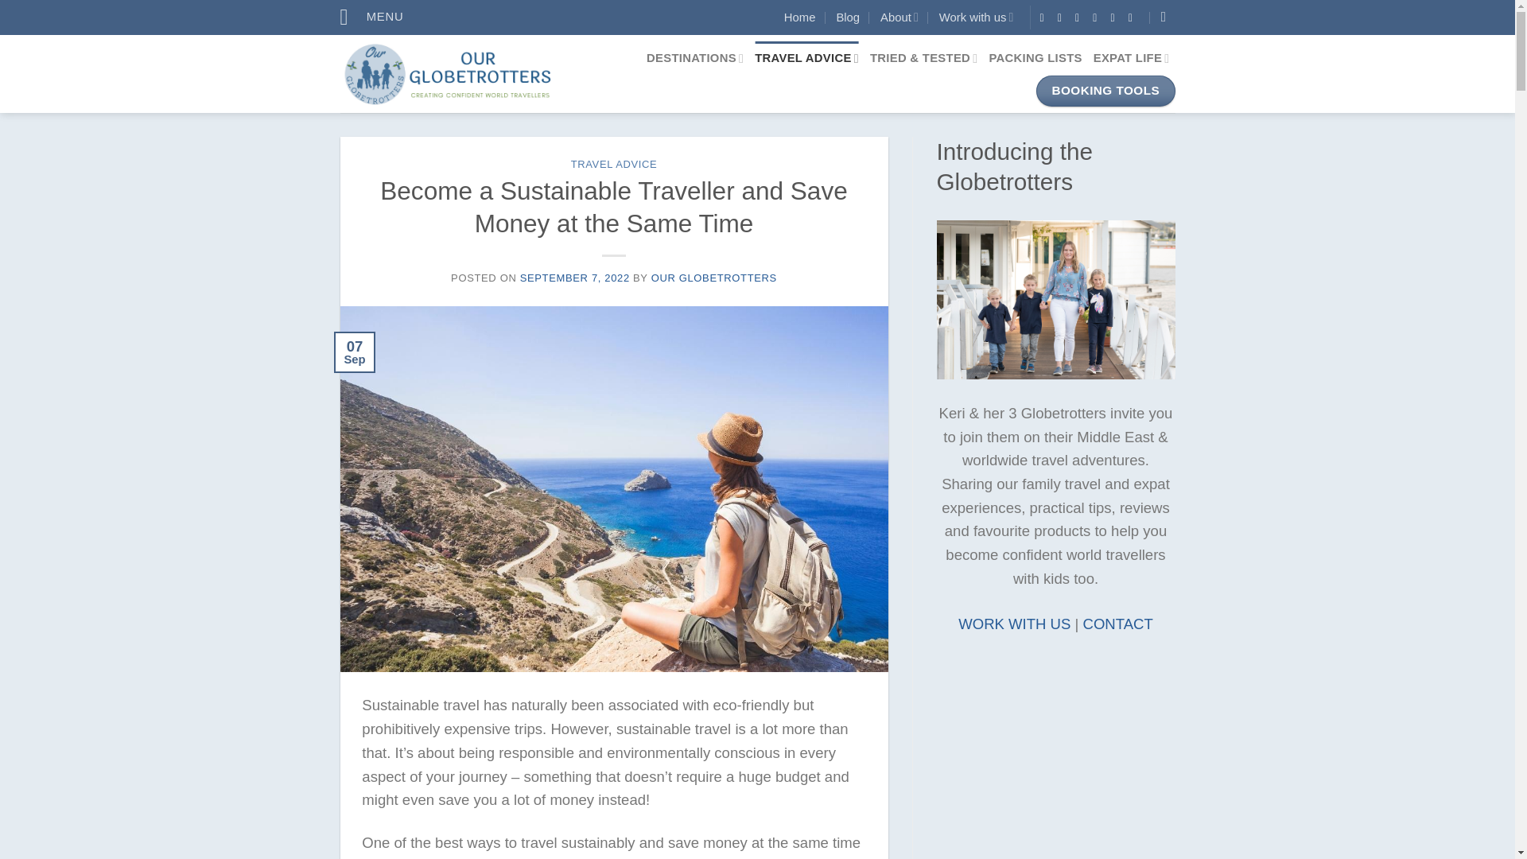 This screenshot has width=1527, height=859. Describe the element at coordinates (695, 59) in the screenshot. I see `Reviews on family travel destinations` at that location.